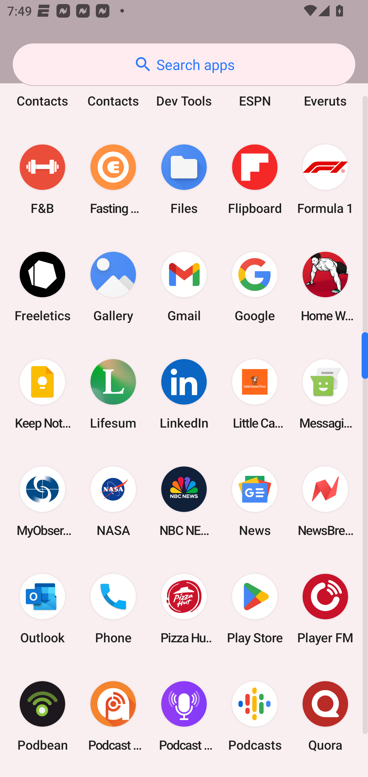 The width and height of the screenshot is (368, 777). Describe the element at coordinates (255, 394) in the screenshot. I see `Little Caesars Pizza` at that location.